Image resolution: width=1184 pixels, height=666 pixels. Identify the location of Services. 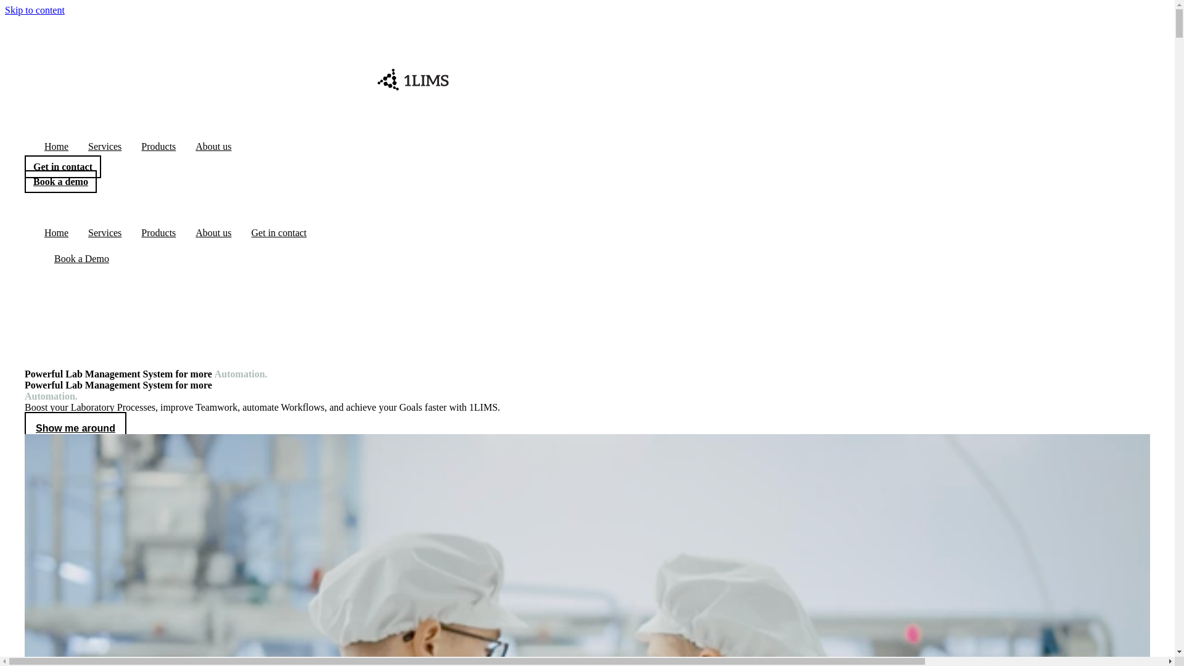
(105, 147).